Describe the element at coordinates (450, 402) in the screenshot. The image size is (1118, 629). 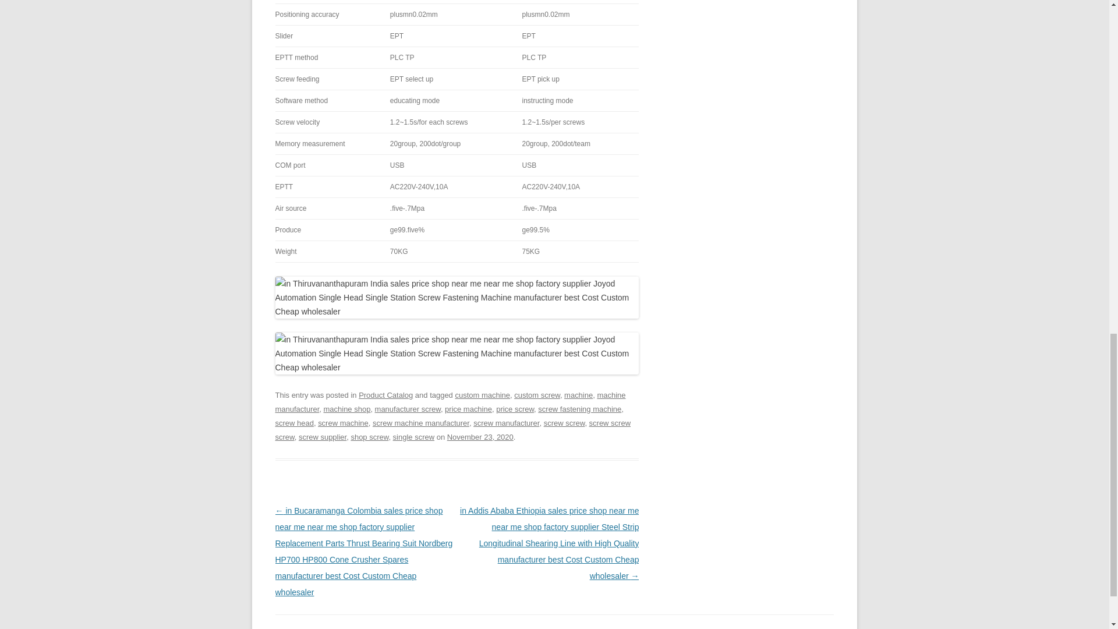
I see `machine manufacturer` at that location.